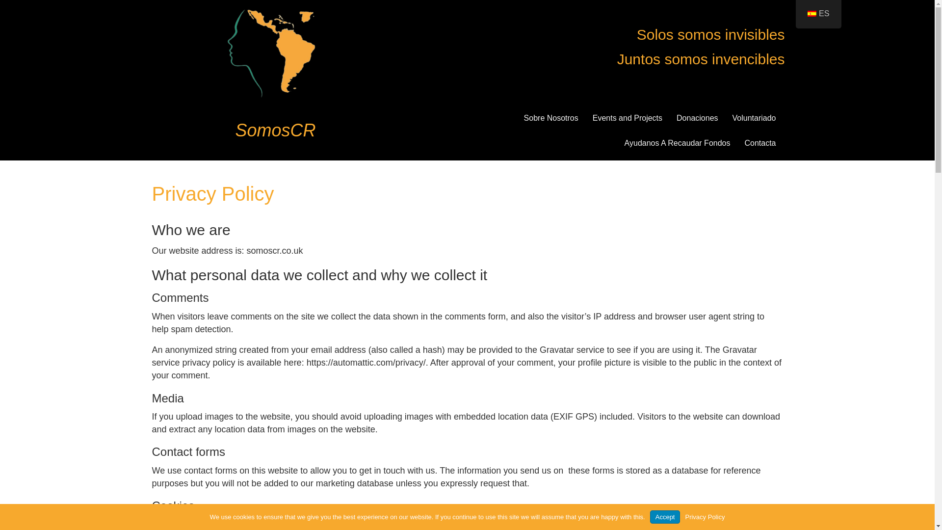 Image resolution: width=942 pixels, height=530 pixels. Describe the element at coordinates (818, 13) in the screenshot. I see `ES` at that location.